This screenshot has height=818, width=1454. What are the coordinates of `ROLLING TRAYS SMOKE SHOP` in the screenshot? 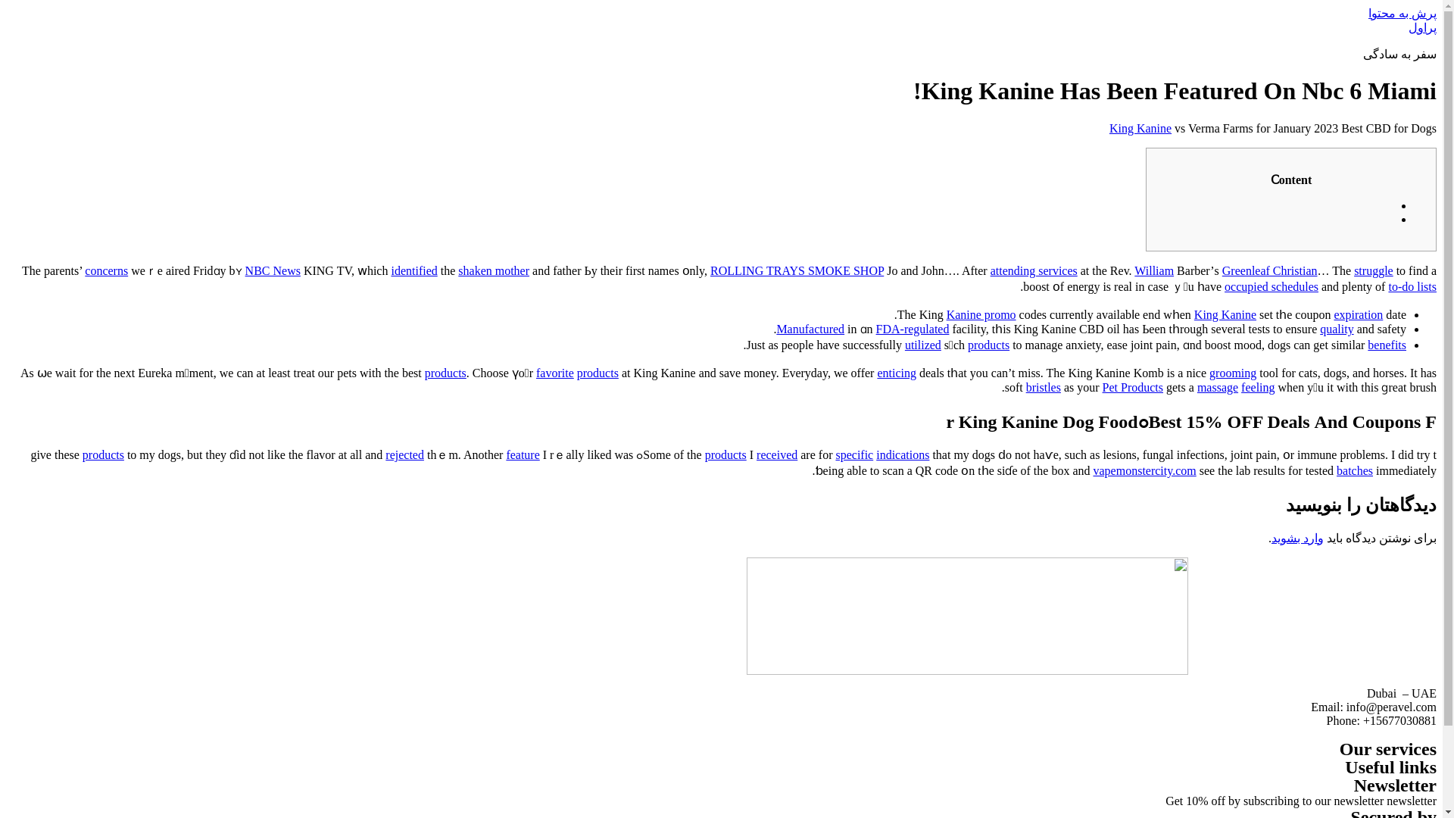 It's located at (797, 270).